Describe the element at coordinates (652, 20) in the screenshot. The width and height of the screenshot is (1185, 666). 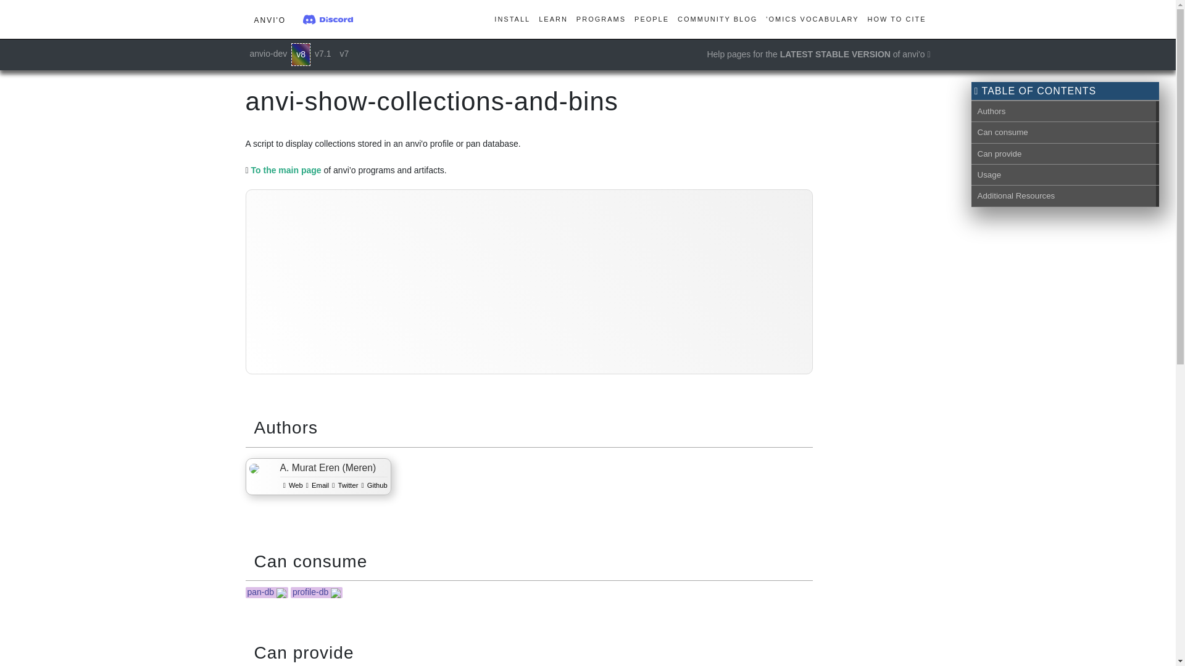
I see `PEOPLE` at that location.